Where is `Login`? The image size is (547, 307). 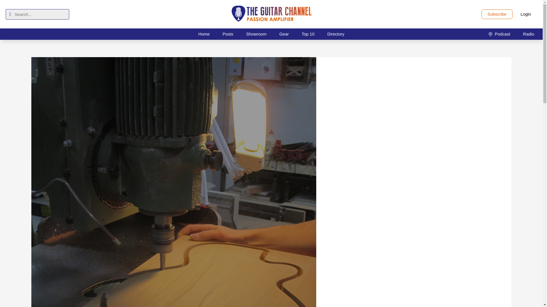
Login is located at coordinates (526, 14).